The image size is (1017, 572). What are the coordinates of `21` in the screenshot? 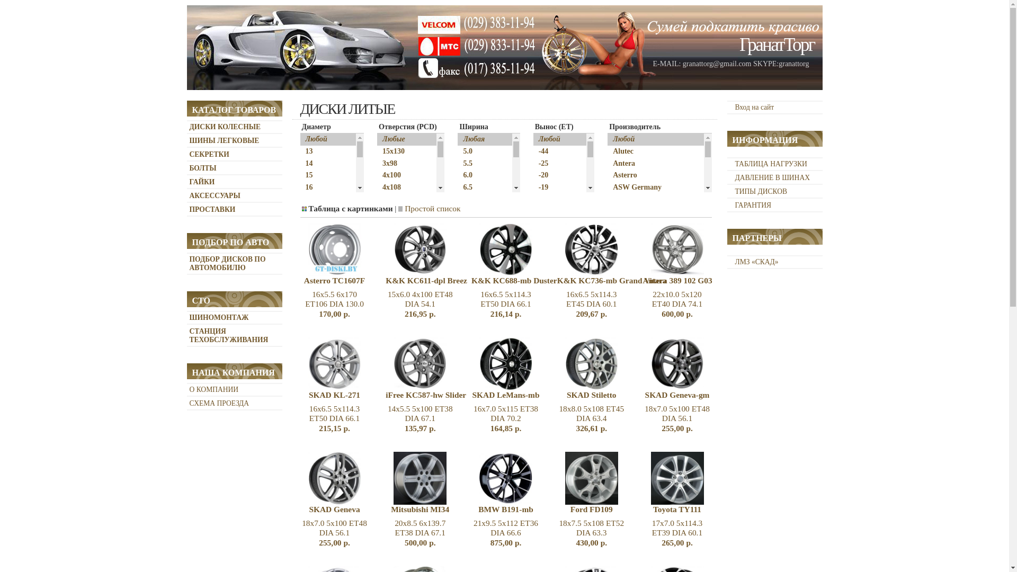 It's located at (551, 381).